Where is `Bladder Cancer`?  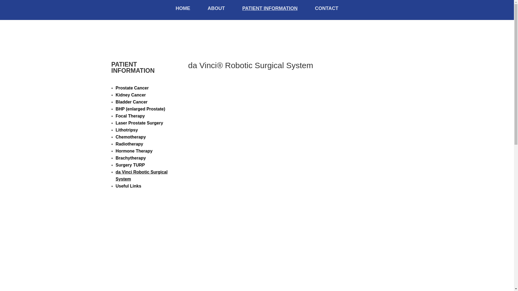
Bladder Cancer is located at coordinates (131, 102).